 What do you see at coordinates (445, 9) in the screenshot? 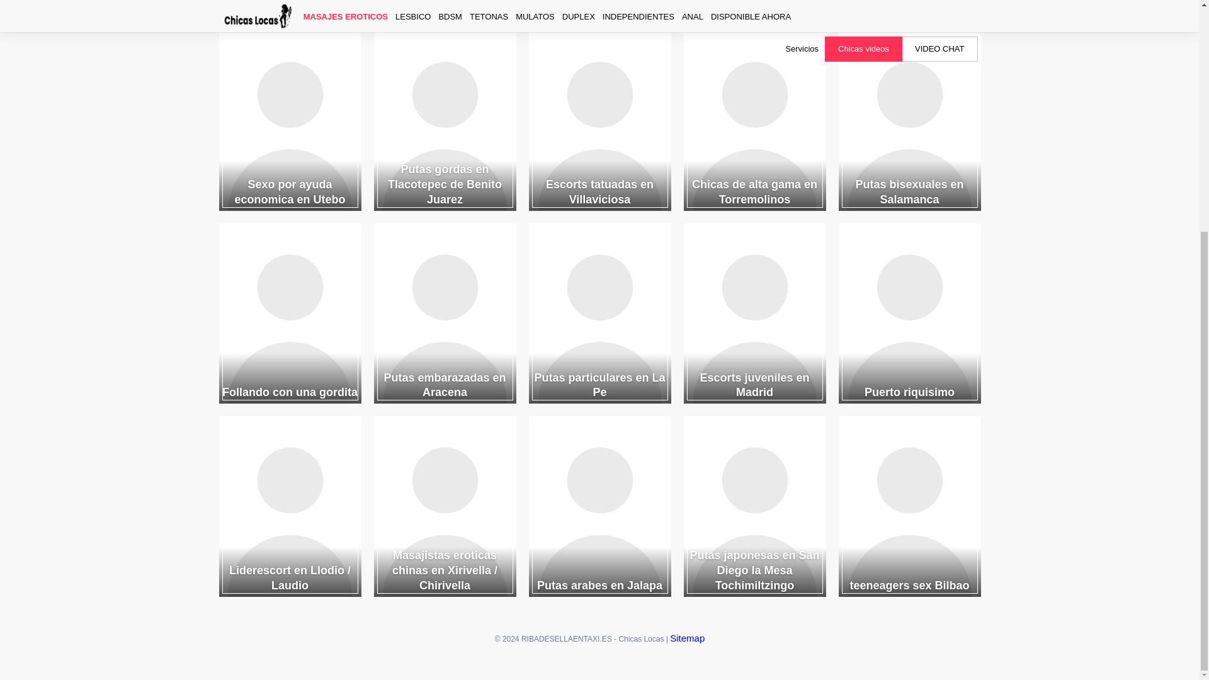
I see `Escort torredembarra` at bounding box center [445, 9].